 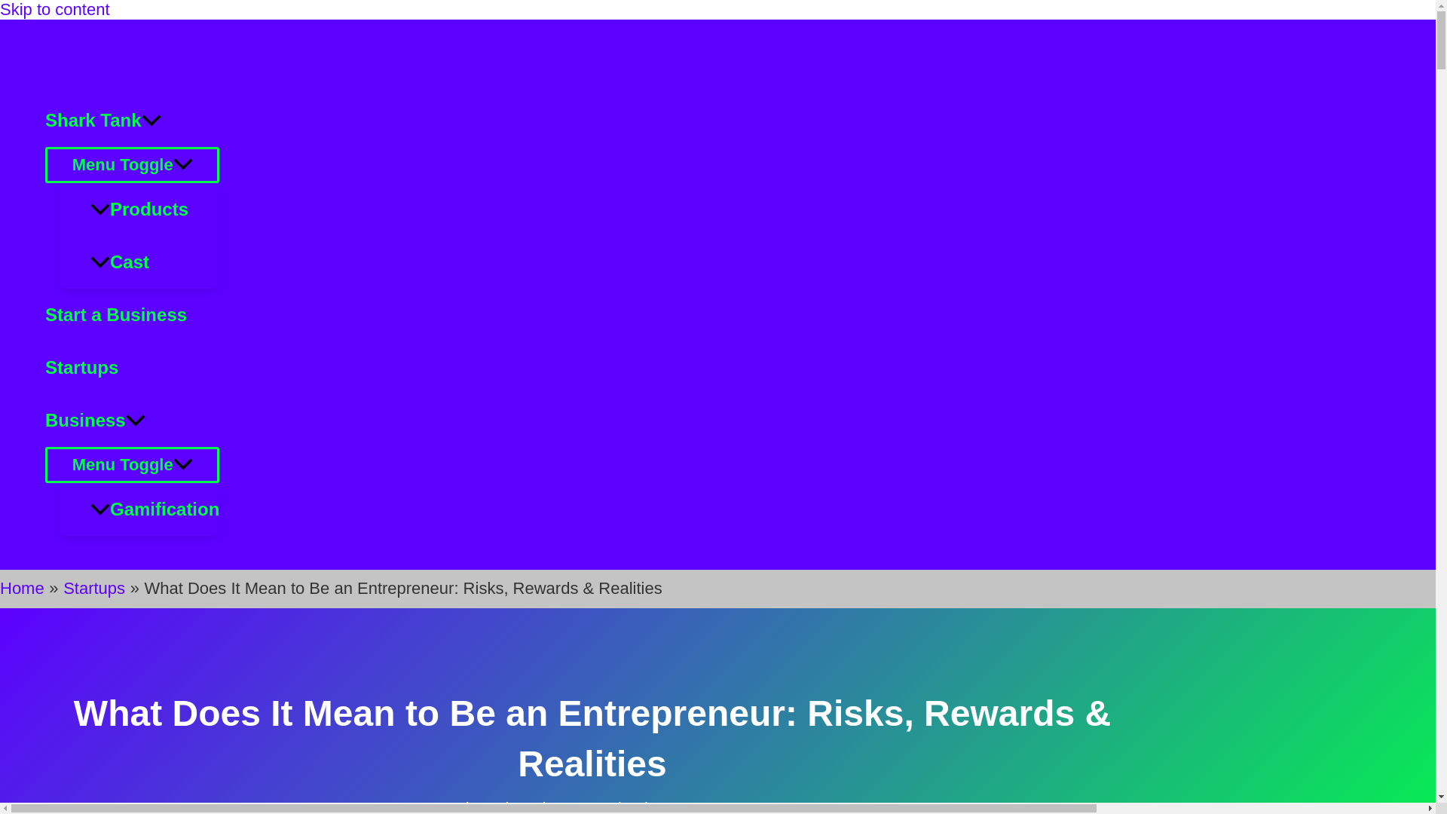 I want to click on Products, so click(x=154, y=210).